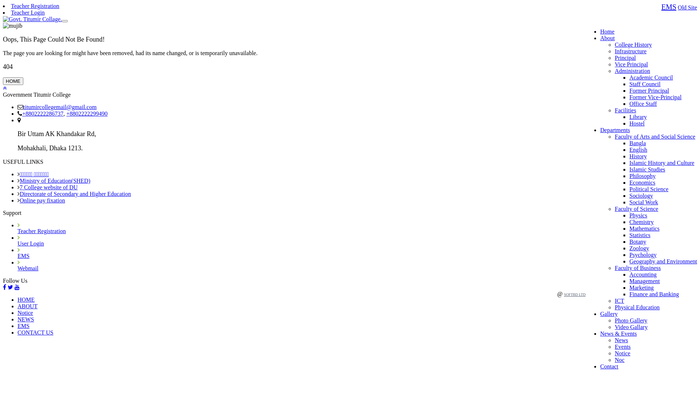  What do you see at coordinates (688, 7) in the screenshot?
I see `Old Site` at bounding box center [688, 7].